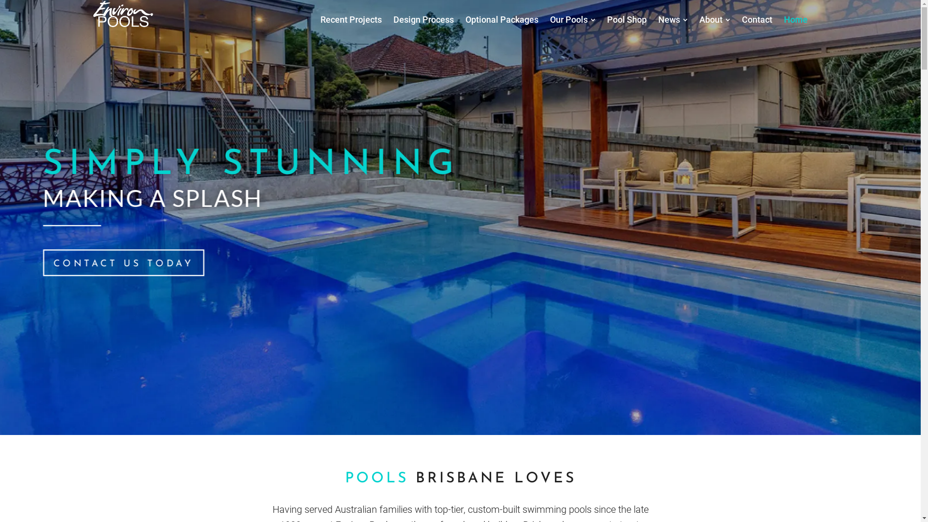 The image size is (928, 522). Describe the element at coordinates (110, 261) in the screenshot. I see `CONTACT US TODAY` at that location.